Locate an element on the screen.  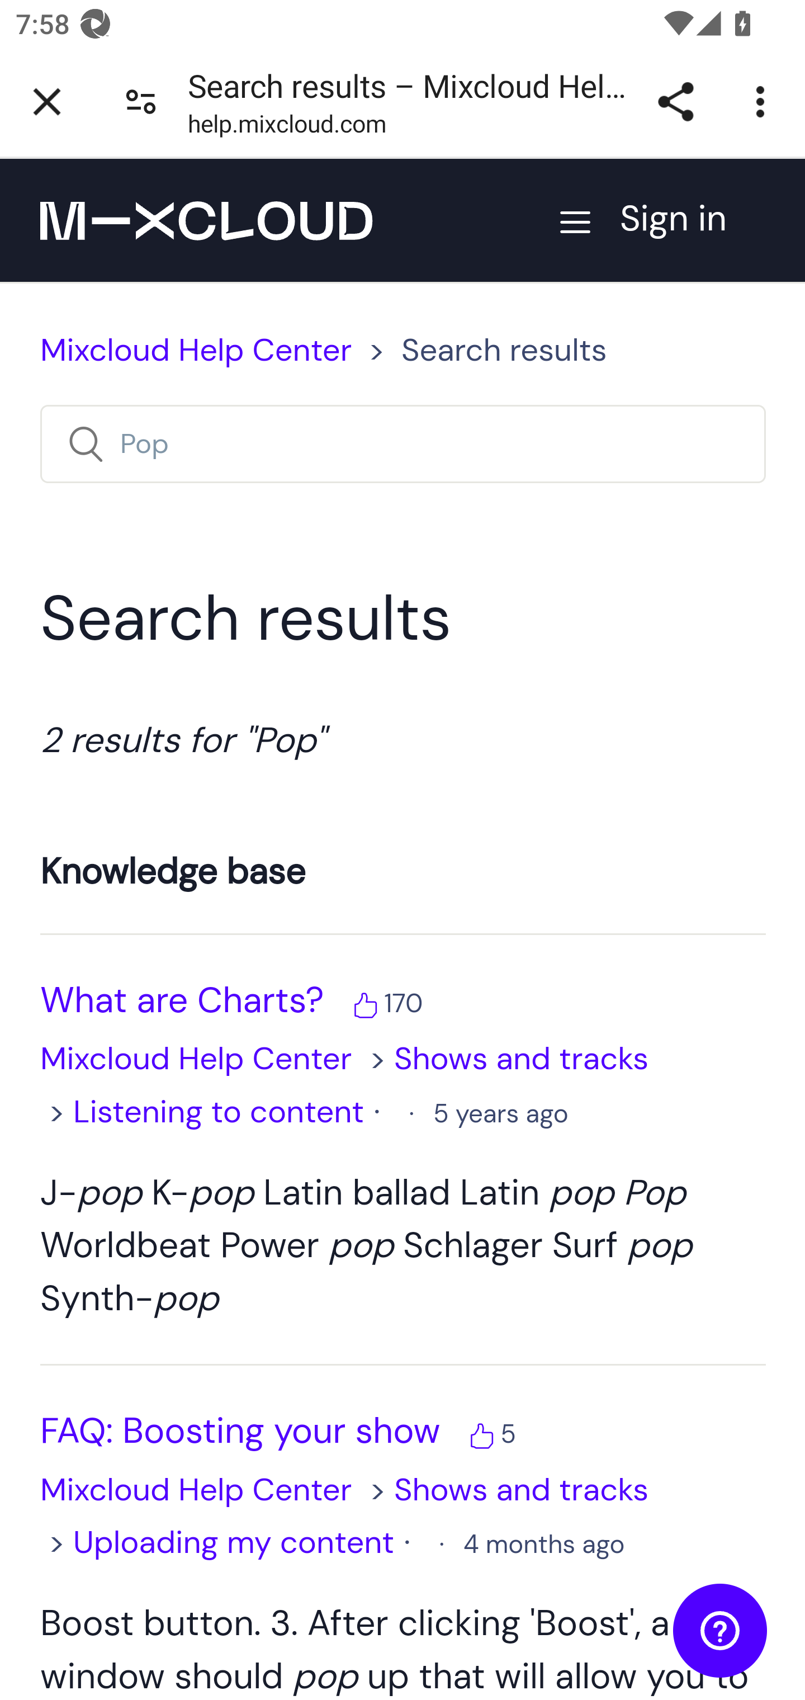
Shows and tracks is located at coordinates (521, 1489).